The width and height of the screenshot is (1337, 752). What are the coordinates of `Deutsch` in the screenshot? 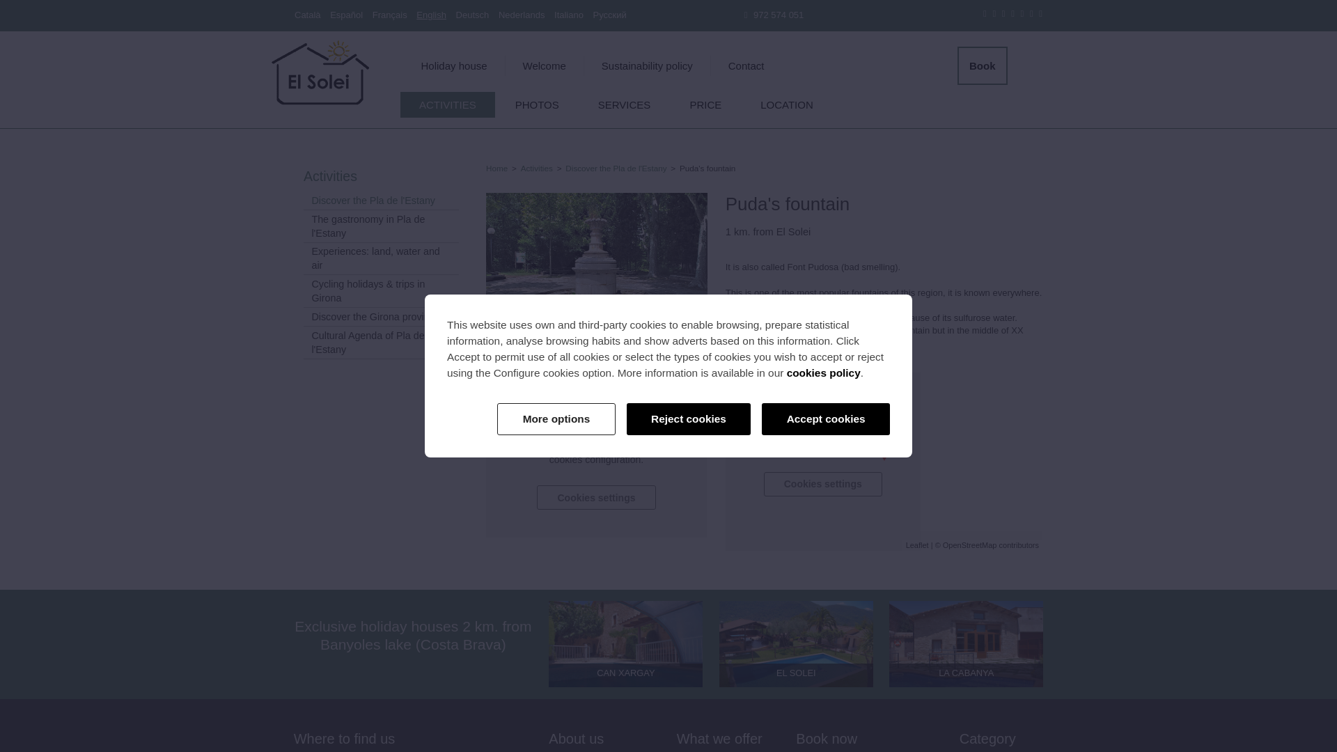 It's located at (472, 15).